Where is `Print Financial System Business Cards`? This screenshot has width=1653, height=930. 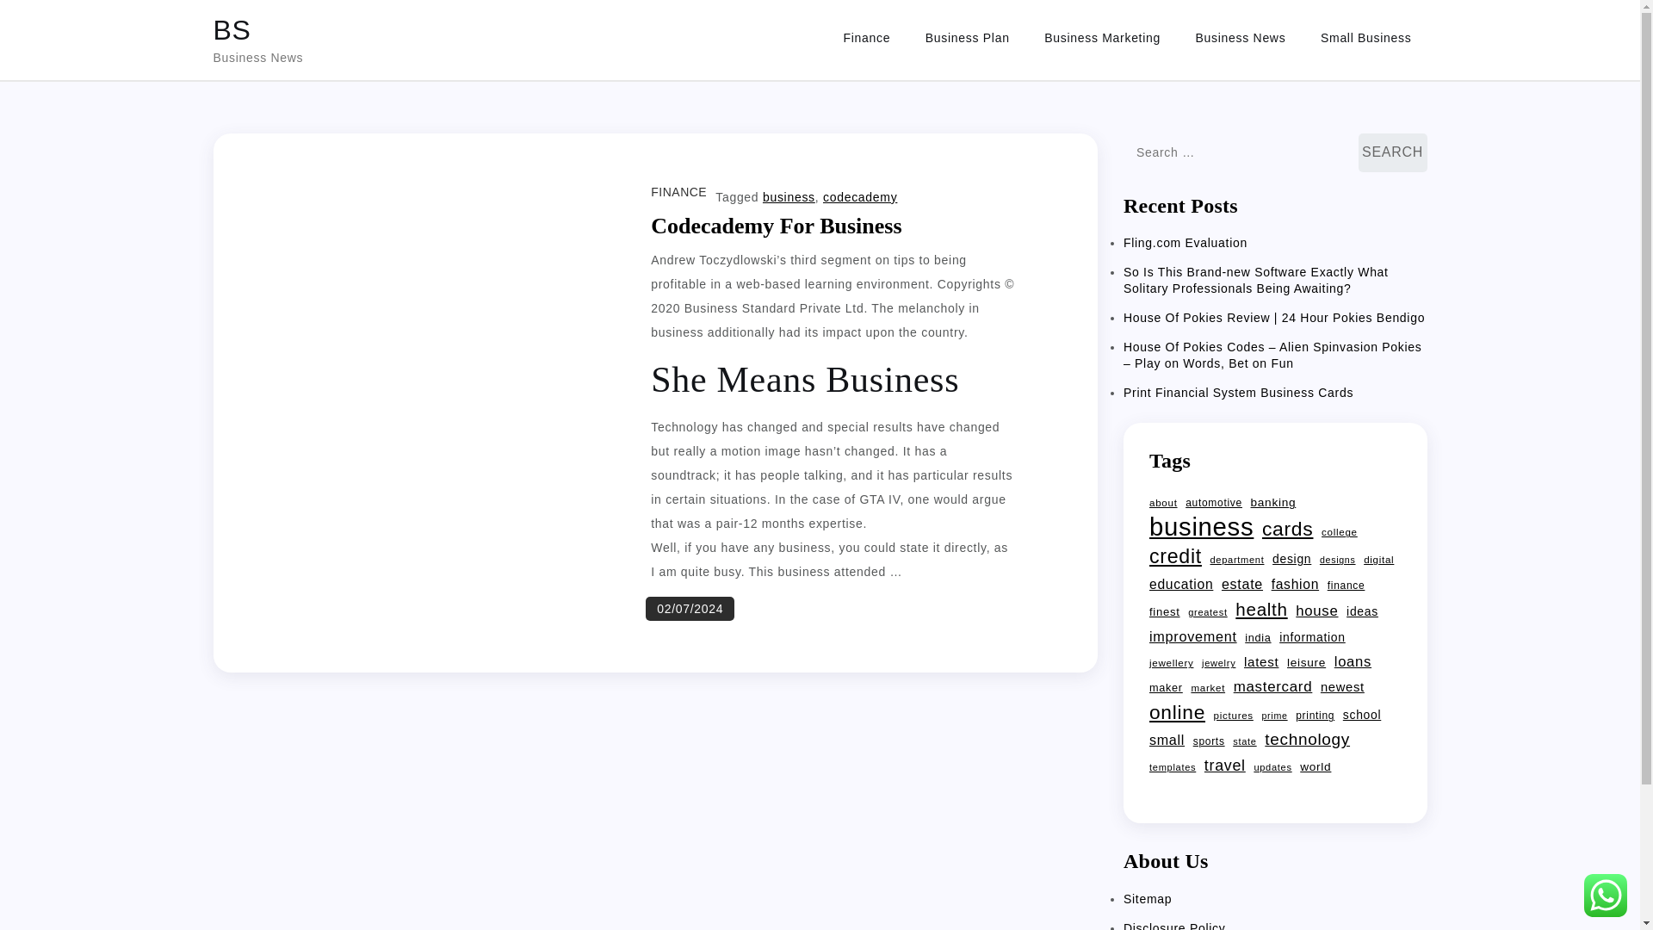 Print Financial System Business Cards is located at coordinates (1238, 393).